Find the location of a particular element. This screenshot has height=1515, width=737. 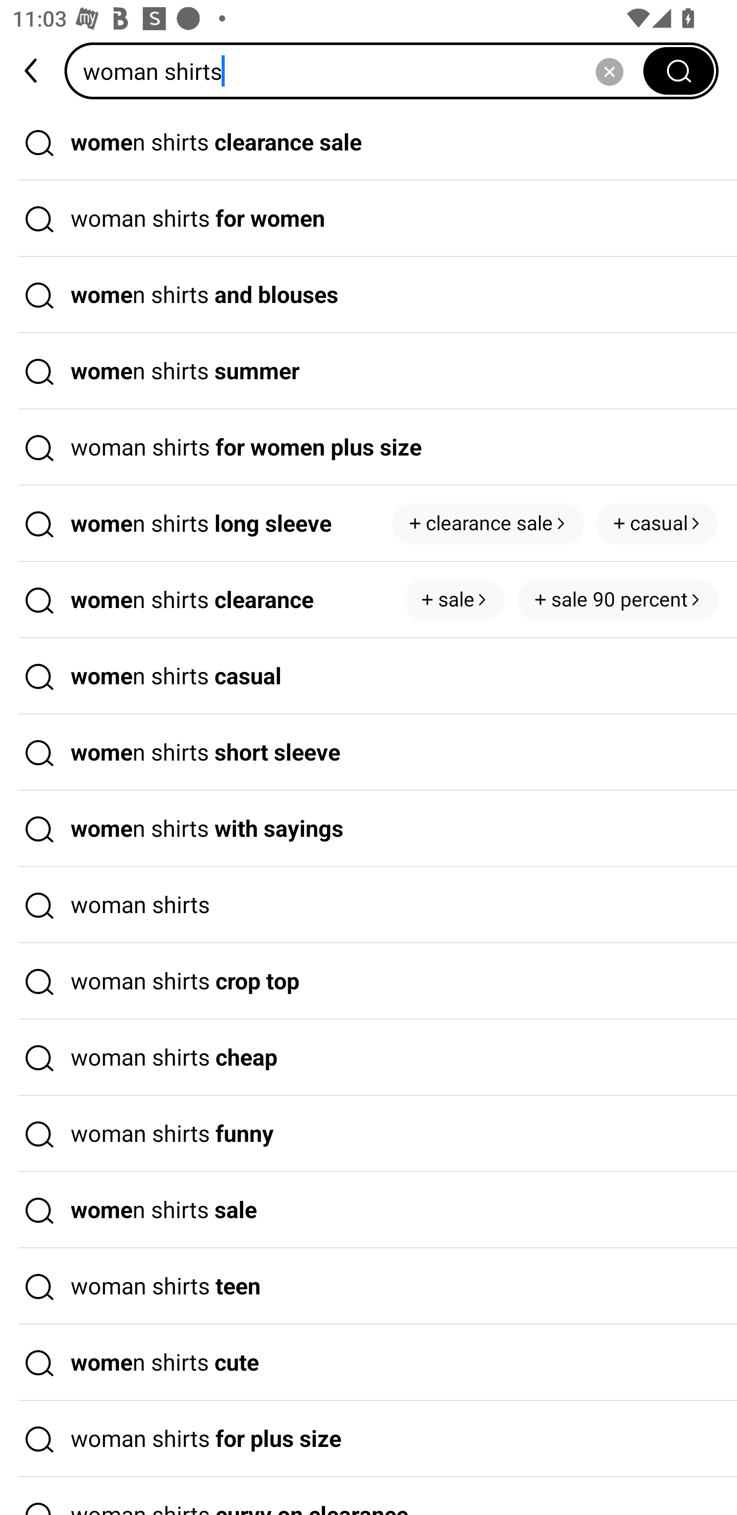

sale is located at coordinates (454, 600).